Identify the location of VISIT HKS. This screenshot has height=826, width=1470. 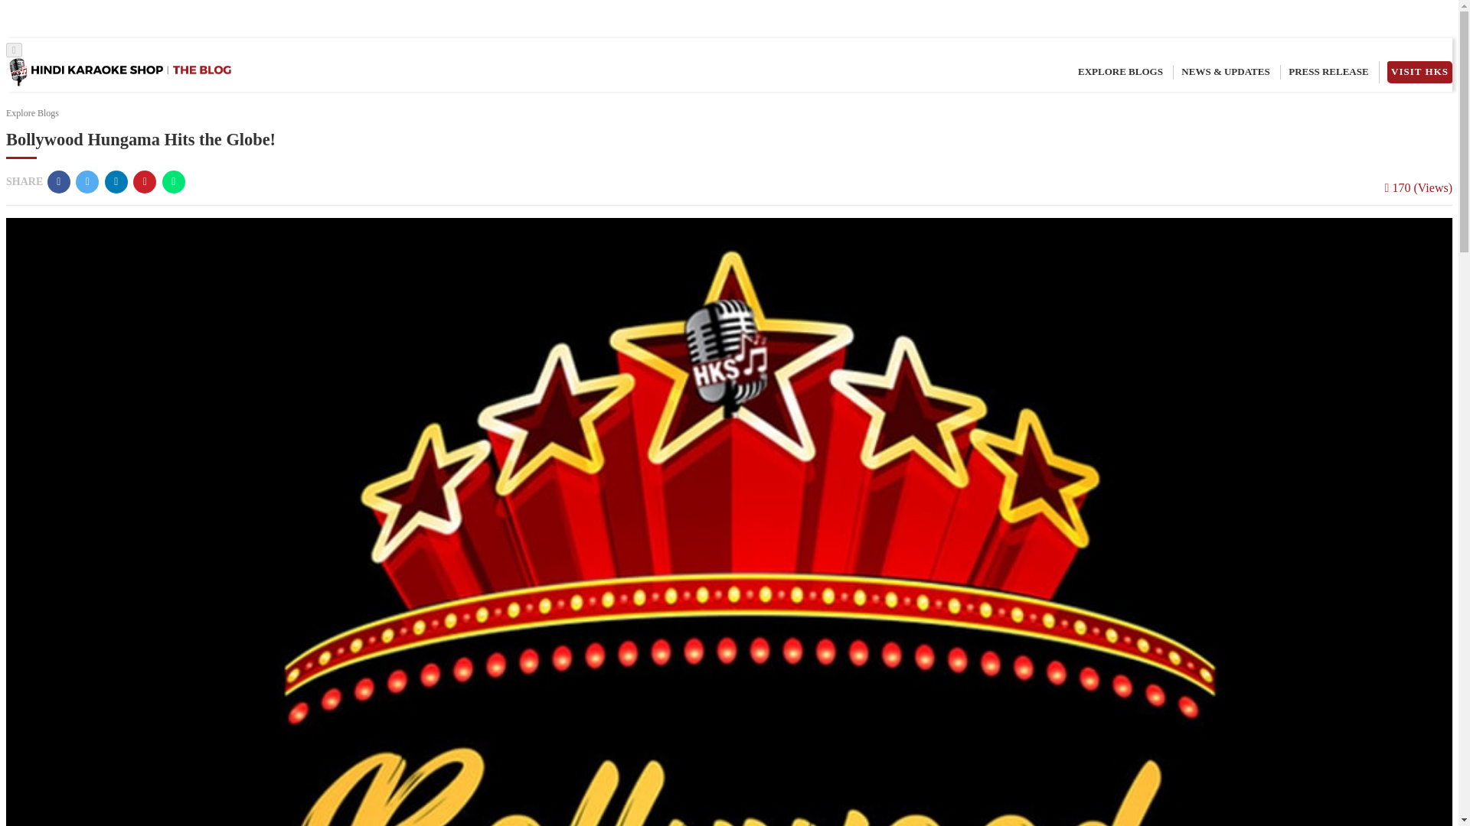
(1419, 72).